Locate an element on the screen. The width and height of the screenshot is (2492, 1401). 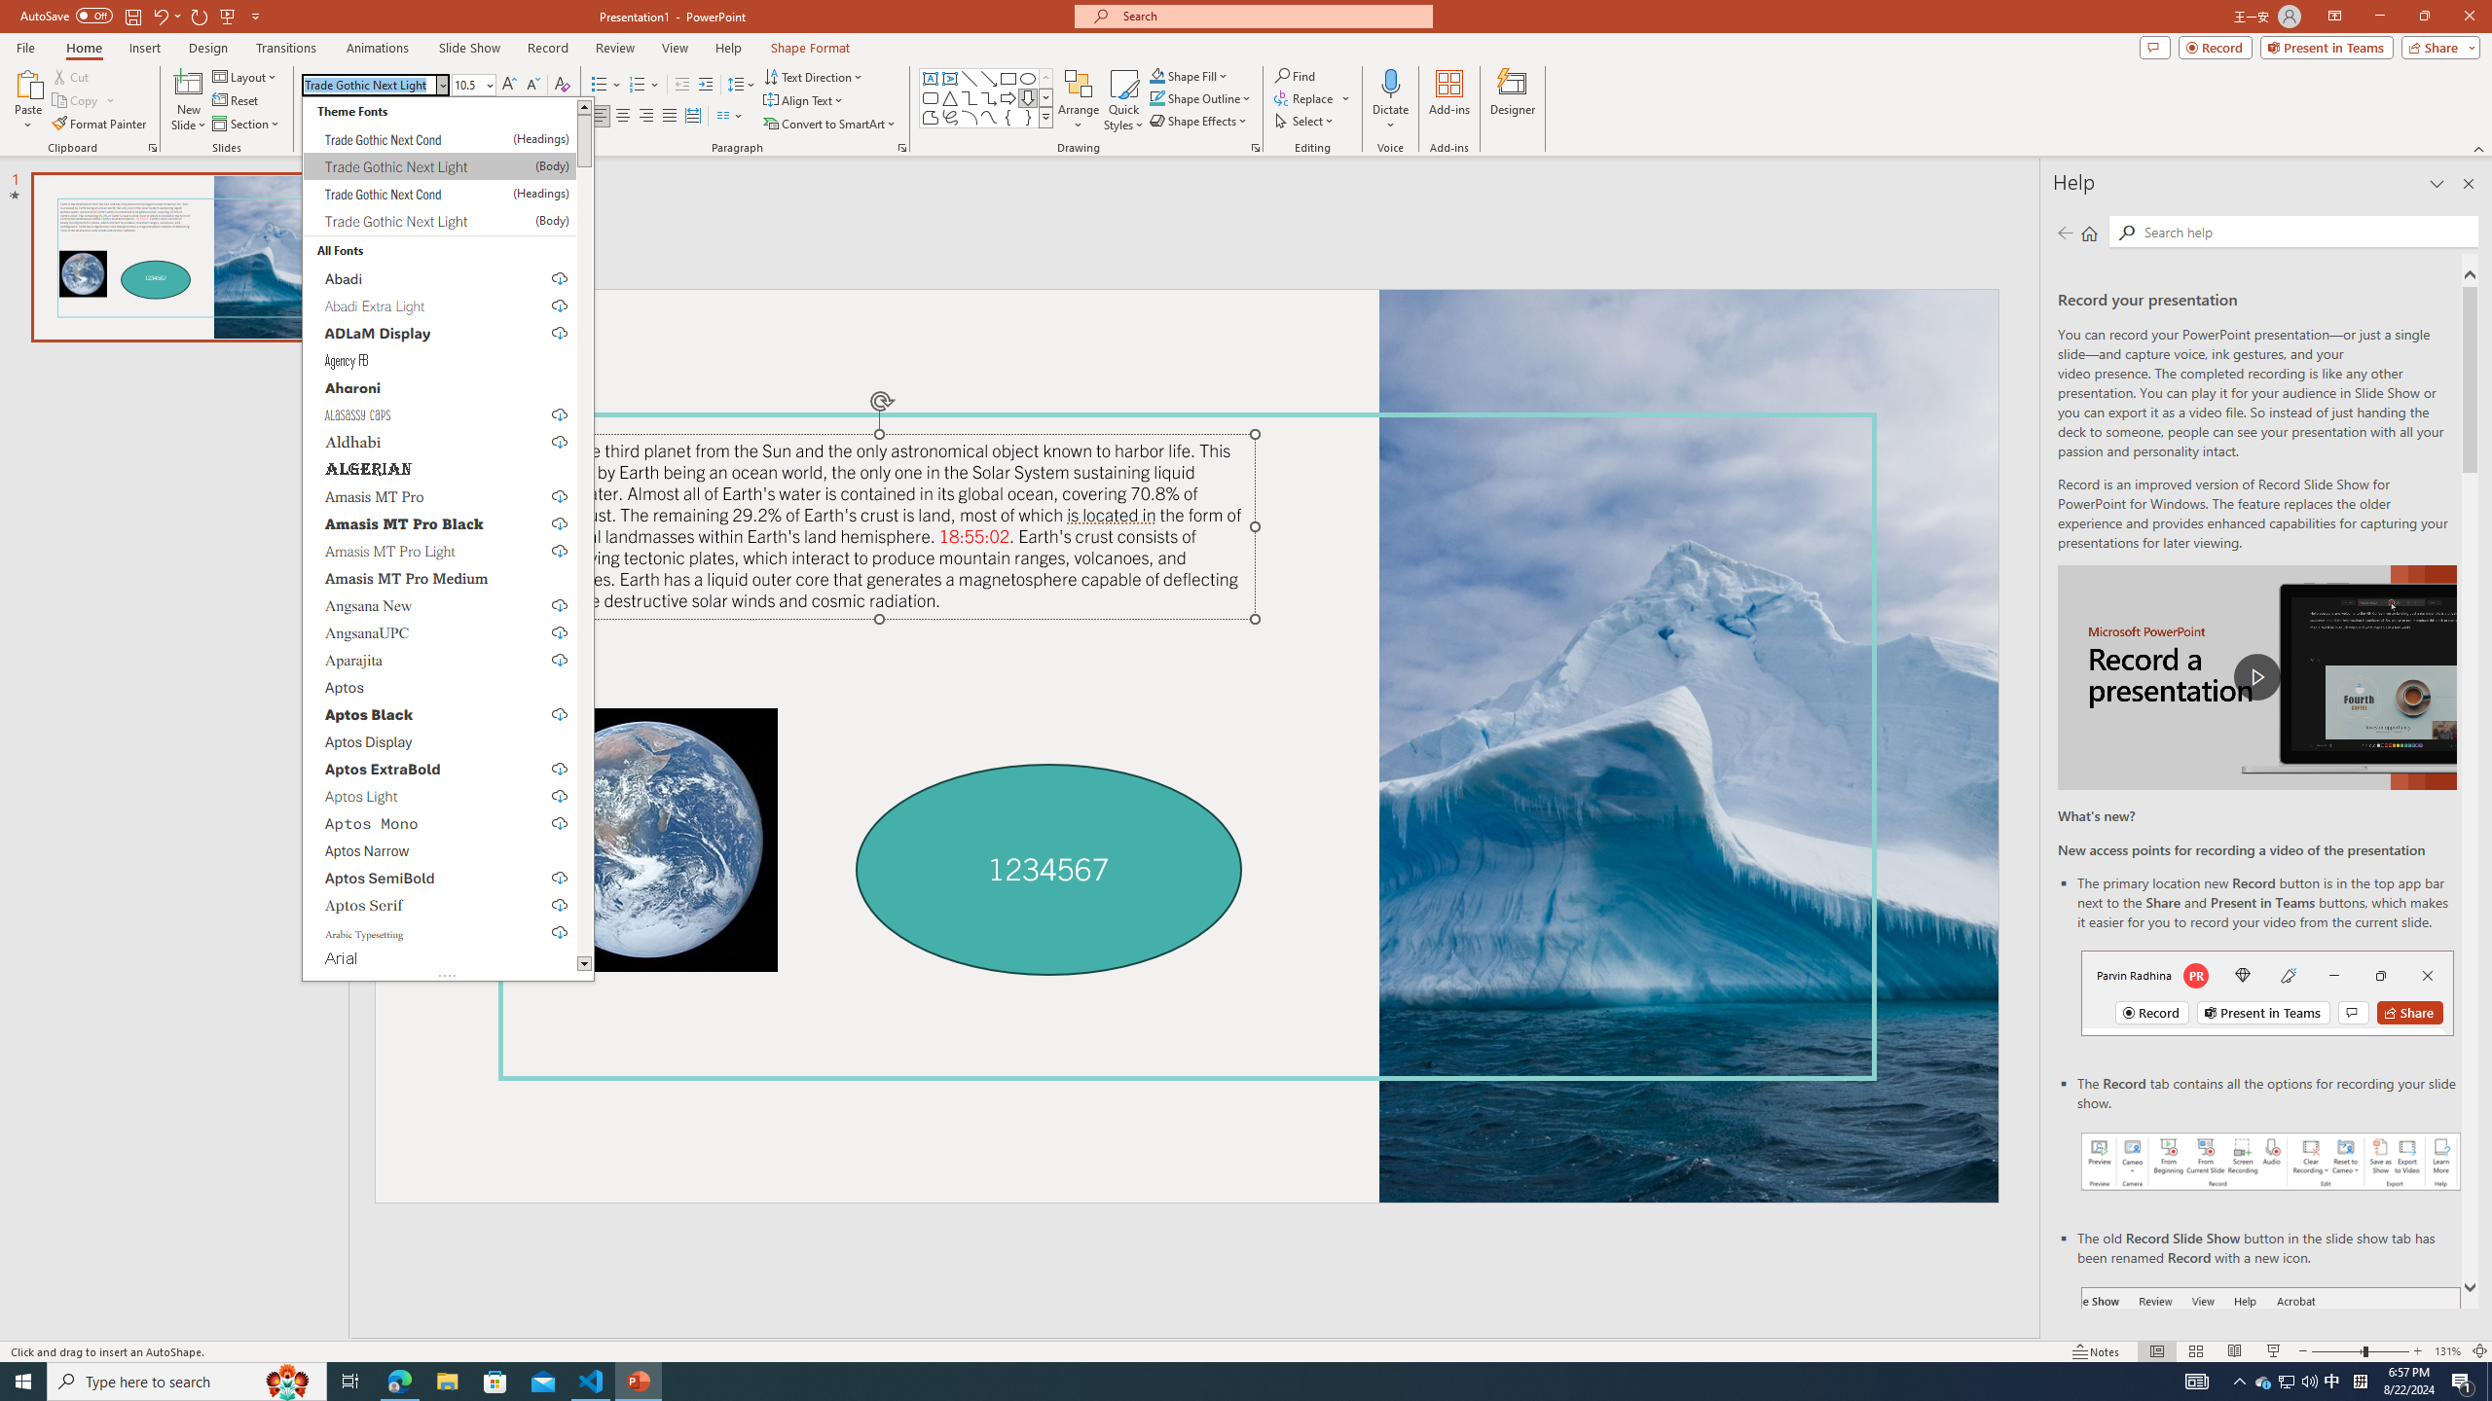
Copy is located at coordinates (84, 101).